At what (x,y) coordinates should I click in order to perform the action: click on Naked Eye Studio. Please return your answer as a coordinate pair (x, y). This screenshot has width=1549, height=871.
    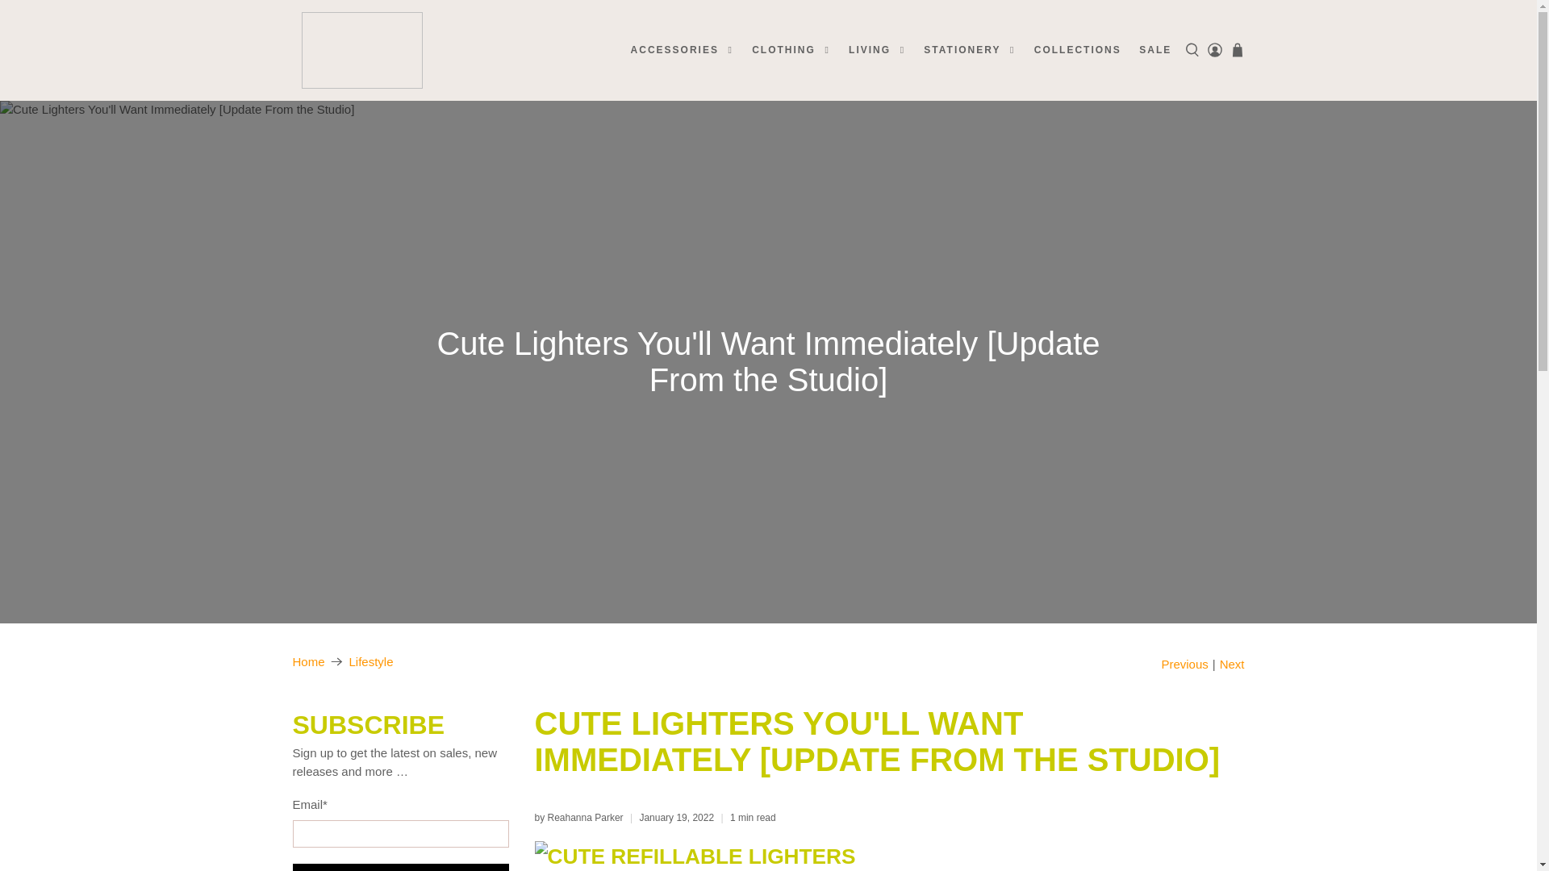
    Looking at the image, I should click on (362, 50).